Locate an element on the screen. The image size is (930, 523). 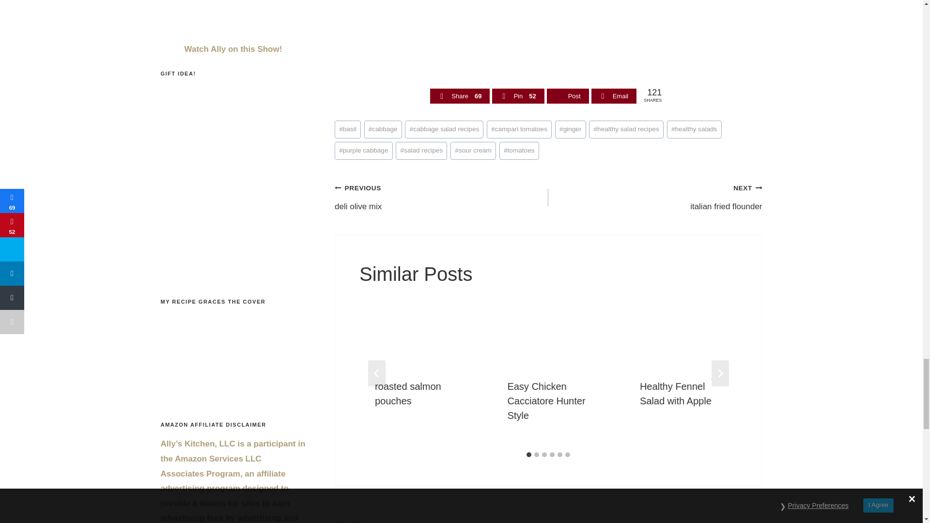
healthy salad recipes is located at coordinates (626, 130).